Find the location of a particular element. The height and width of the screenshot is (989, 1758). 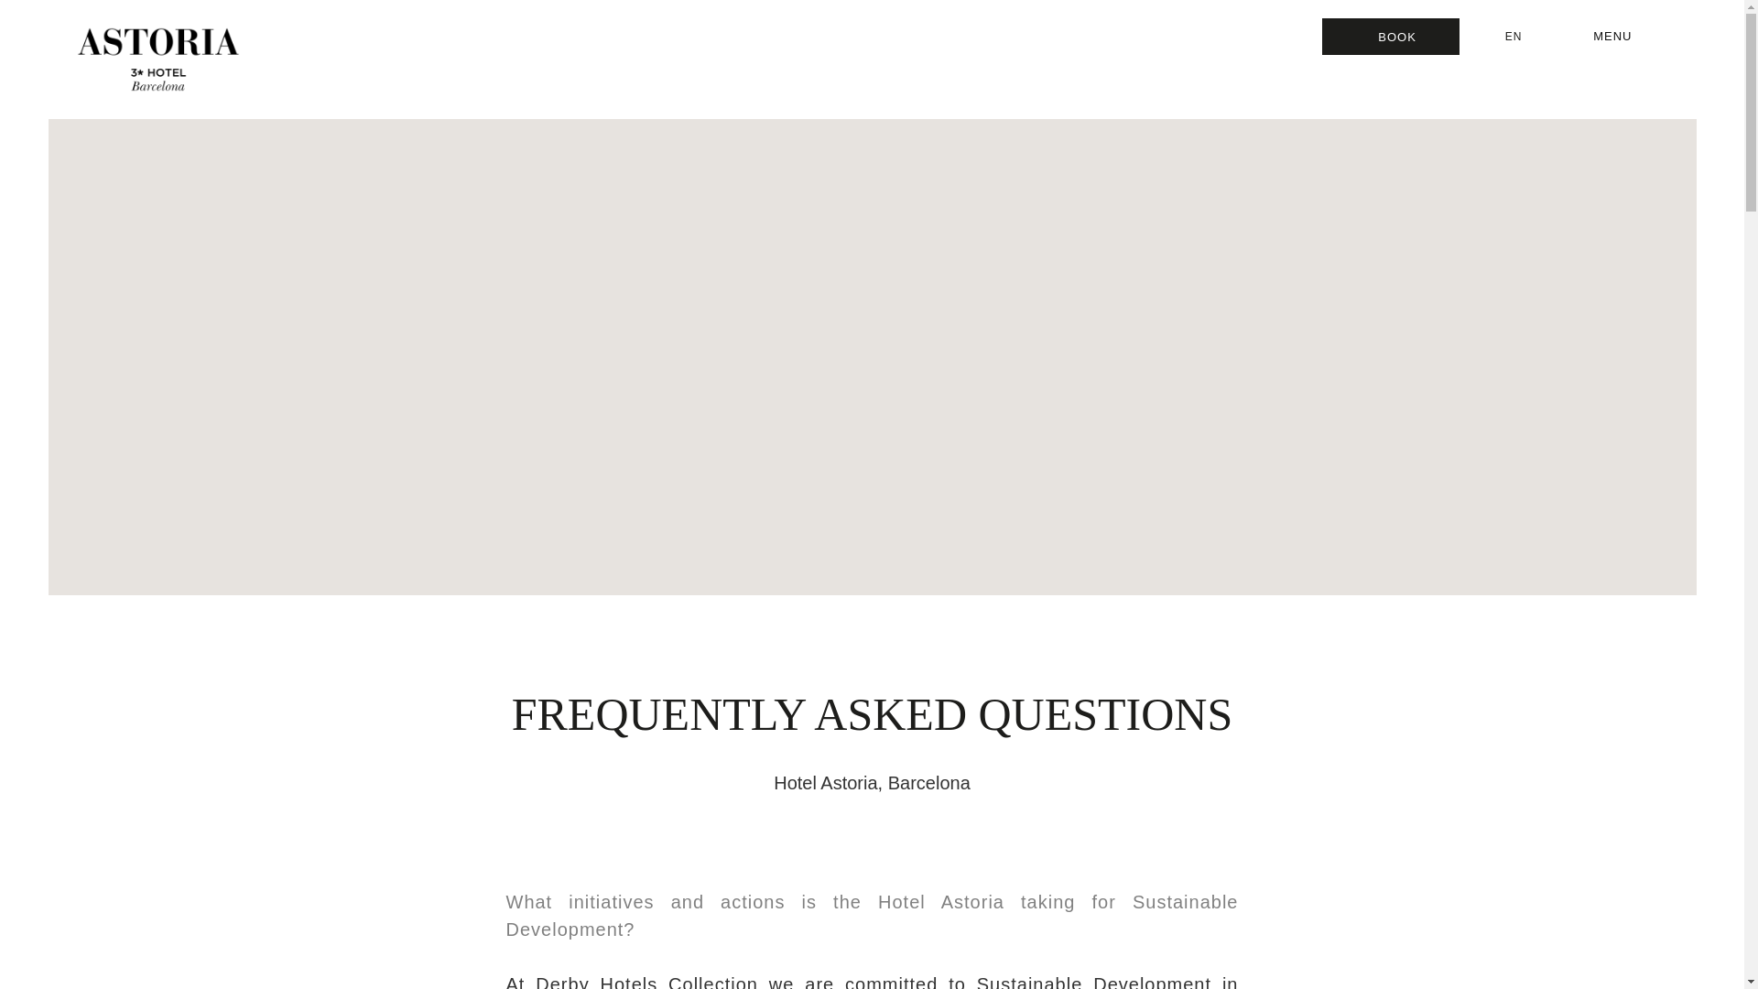

MENU is located at coordinates (1620, 37).